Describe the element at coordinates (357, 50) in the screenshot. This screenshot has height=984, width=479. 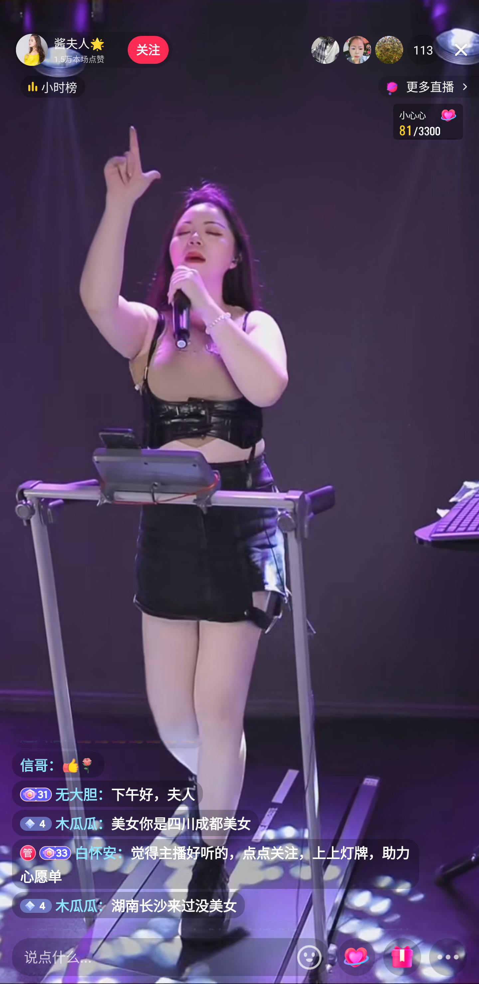
I see `榜二 不念过往💦` at that location.